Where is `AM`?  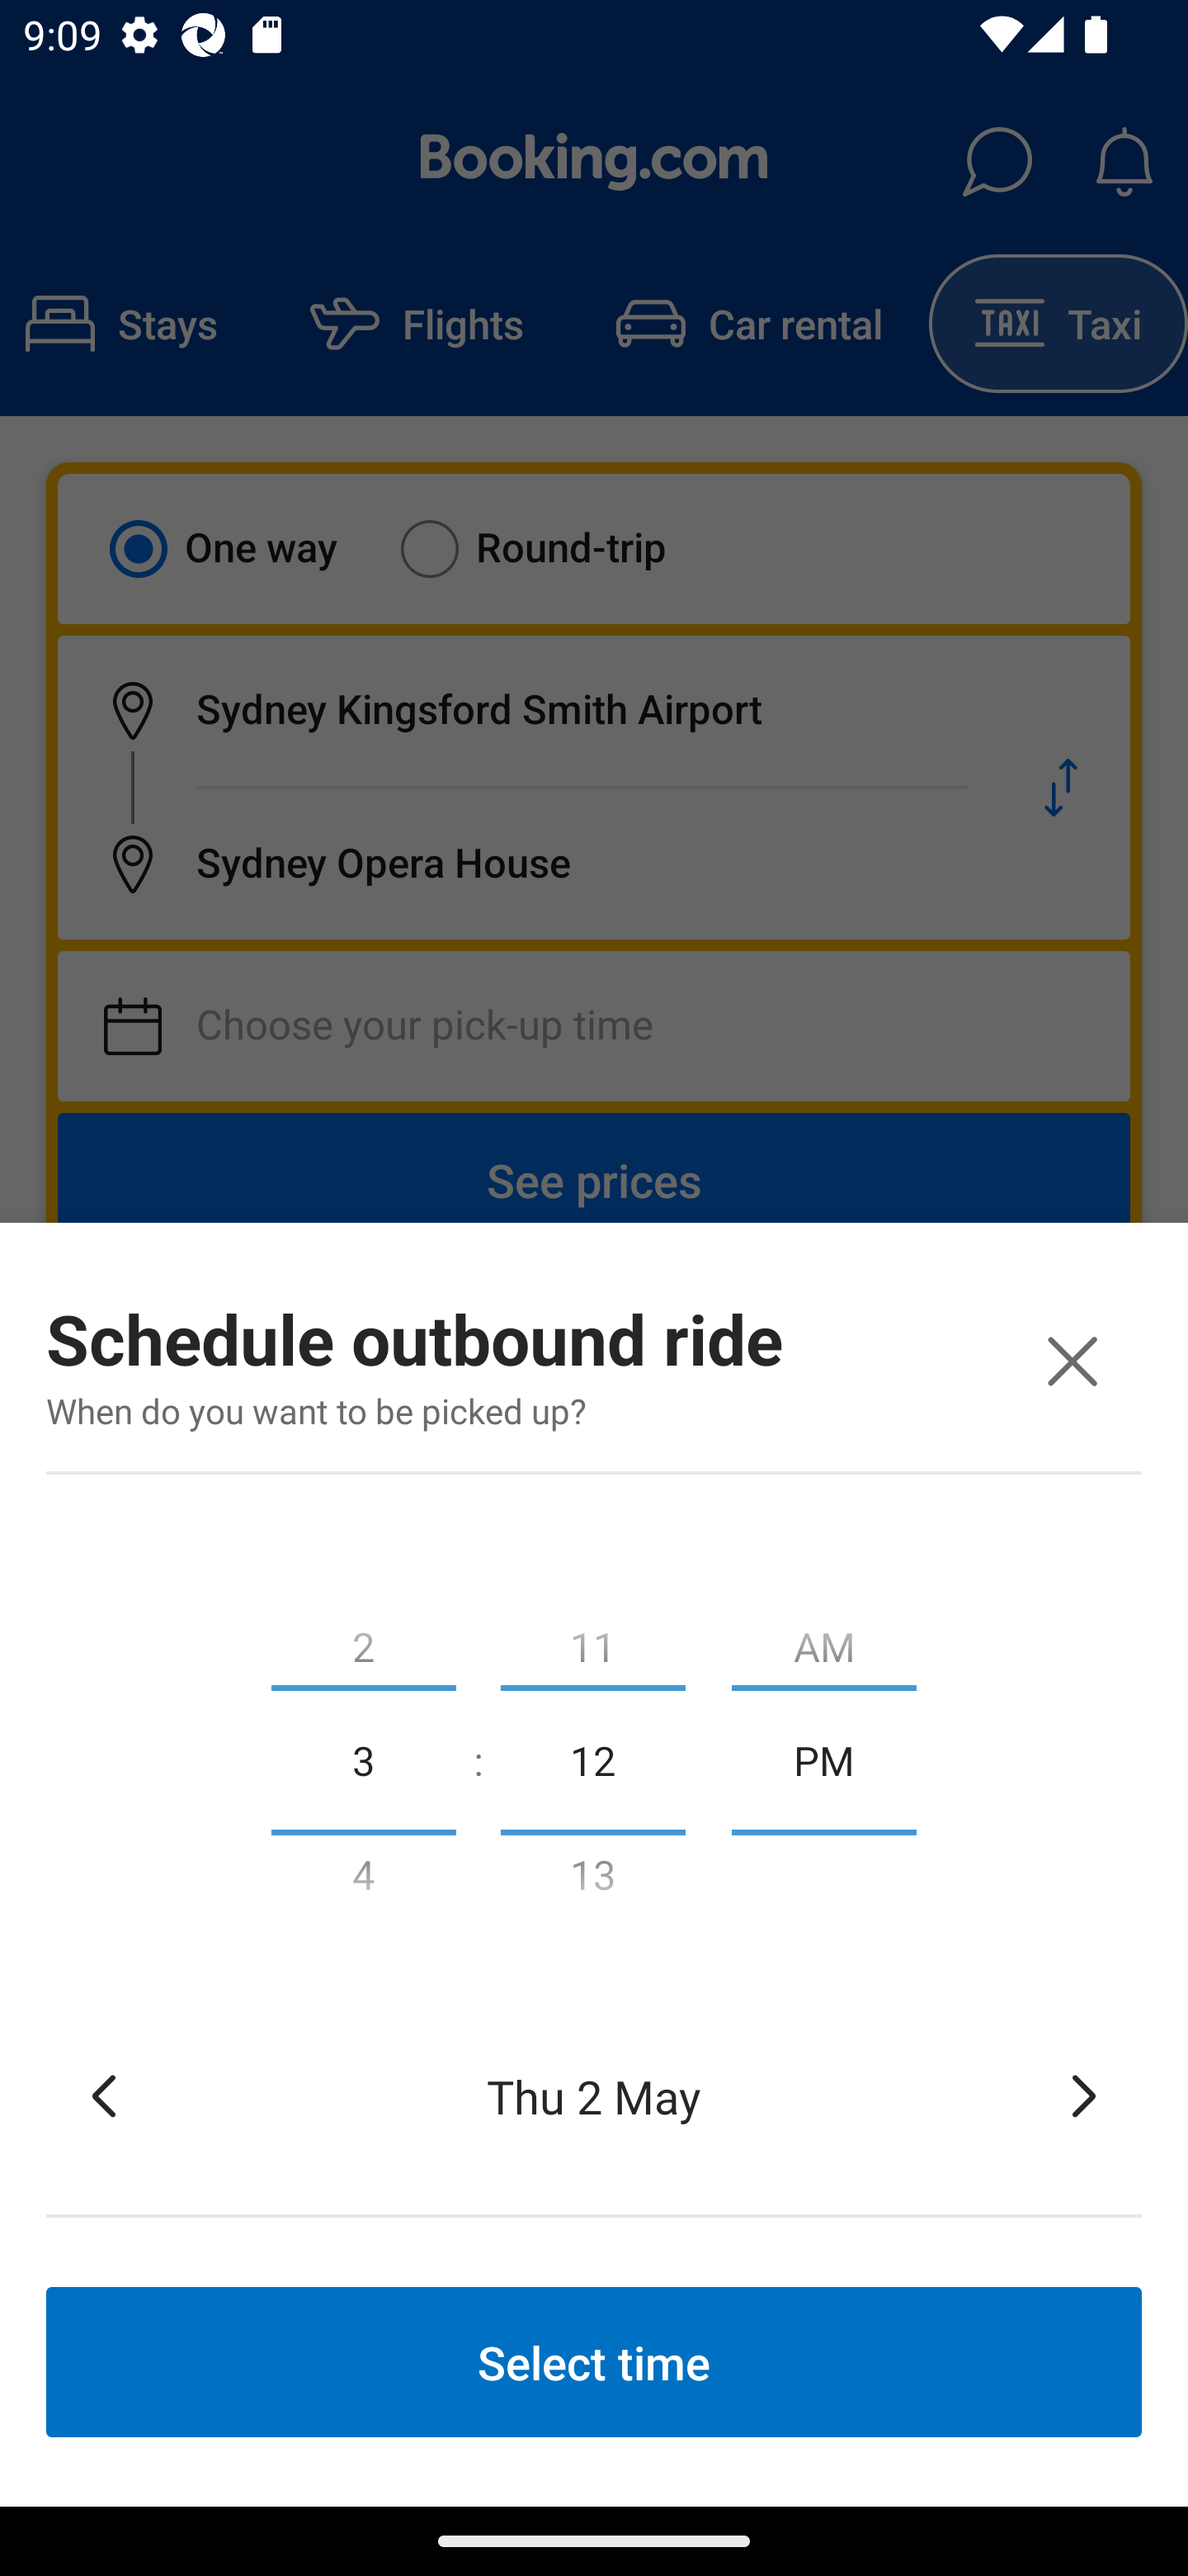 AM is located at coordinates (824, 1640).